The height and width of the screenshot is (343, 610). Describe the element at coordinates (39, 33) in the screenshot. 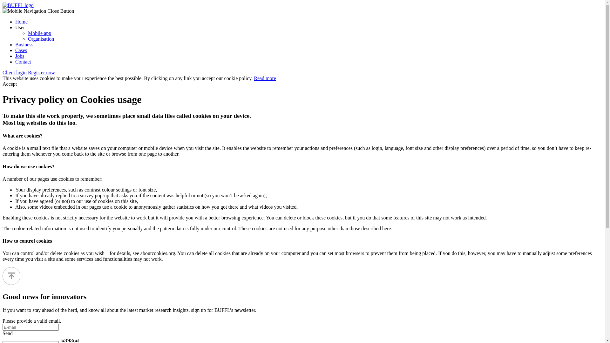

I see `Mobile app` at that location.